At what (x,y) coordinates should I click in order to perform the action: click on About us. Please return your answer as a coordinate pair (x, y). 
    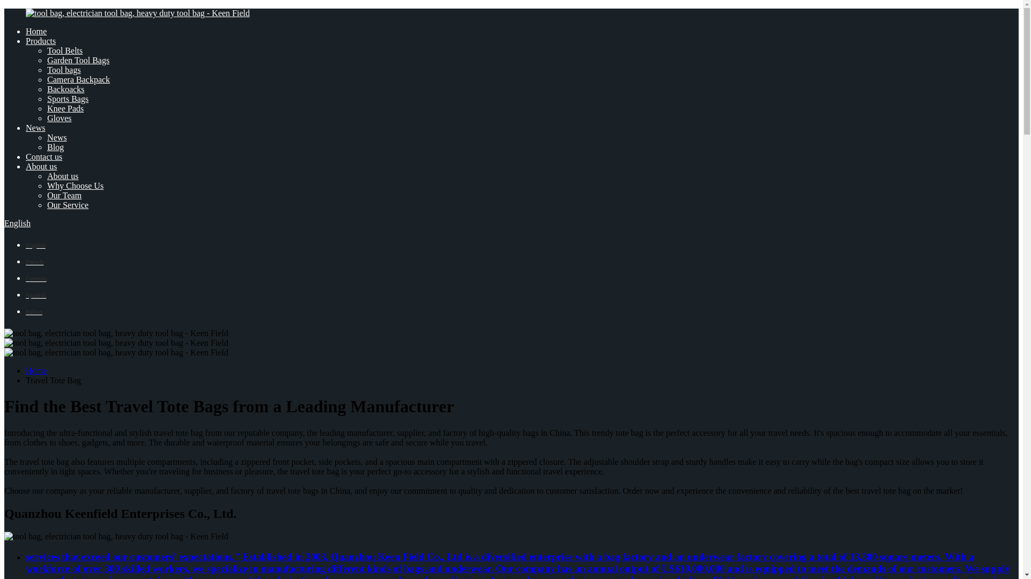
    Looking at the image, I should click on (41, 166).